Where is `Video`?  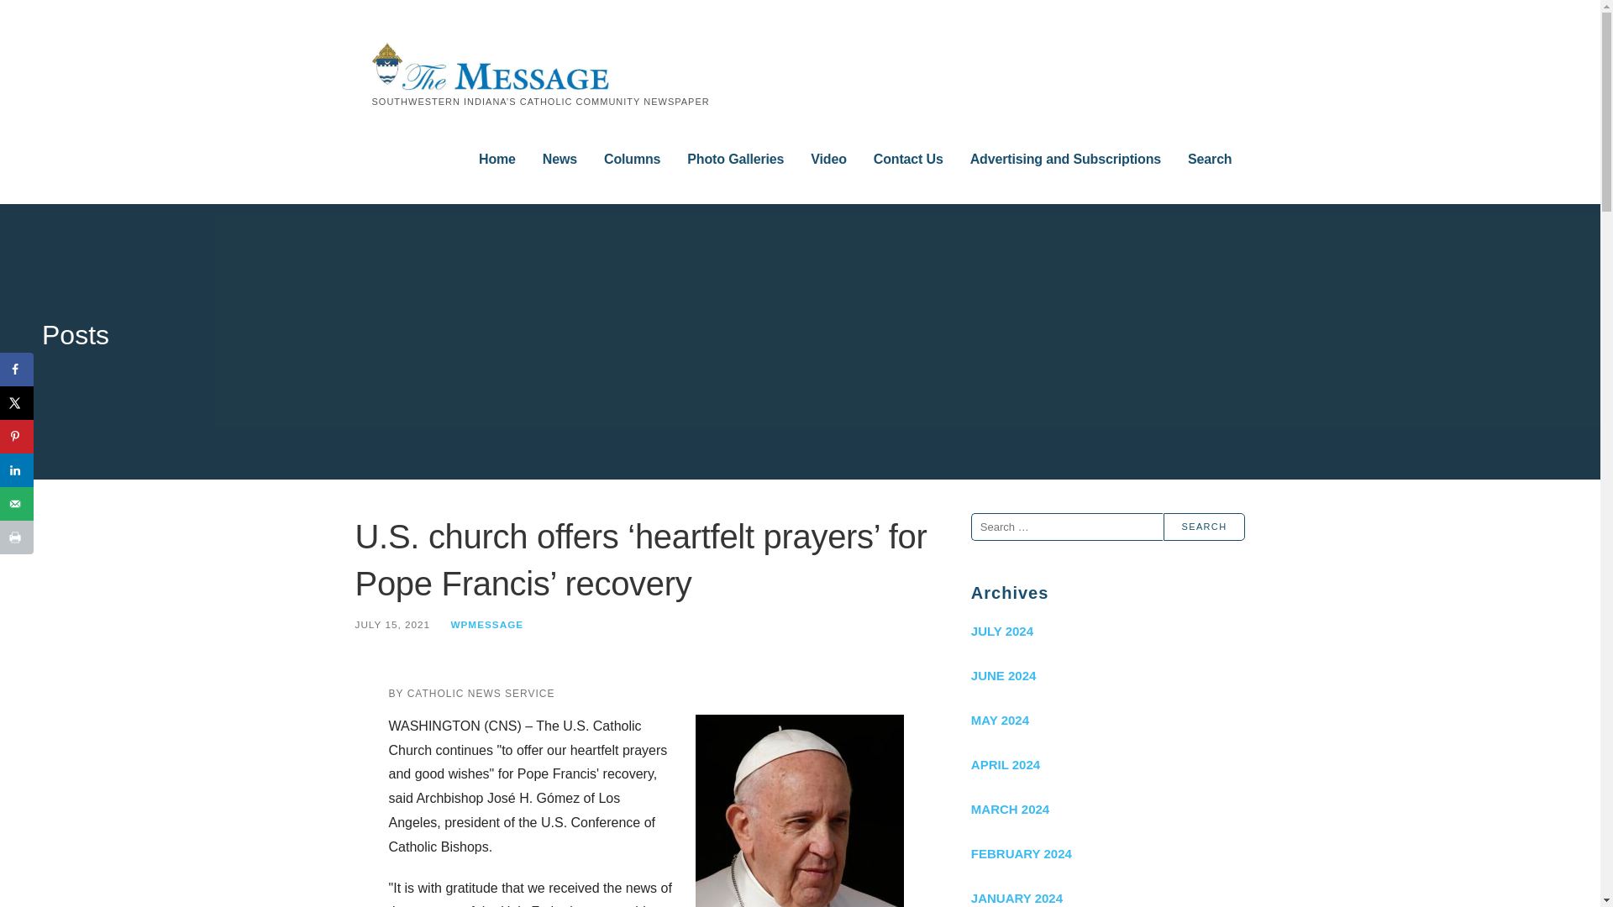 Video is located at coordinates (828, 160).